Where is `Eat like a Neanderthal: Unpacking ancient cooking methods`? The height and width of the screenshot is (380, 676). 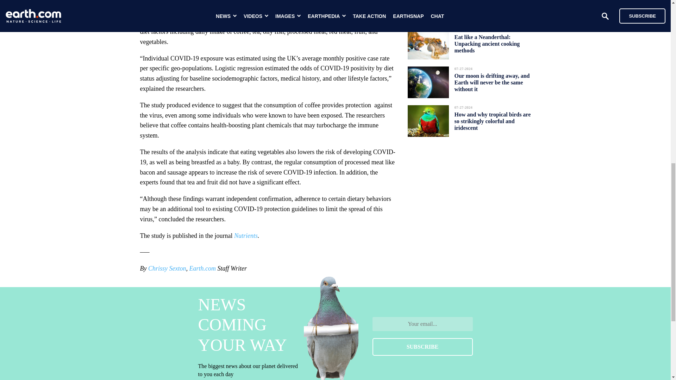 Eat like a Neanderthal: Unpacking ancient cooking methods is located at coordinates (487, 44).